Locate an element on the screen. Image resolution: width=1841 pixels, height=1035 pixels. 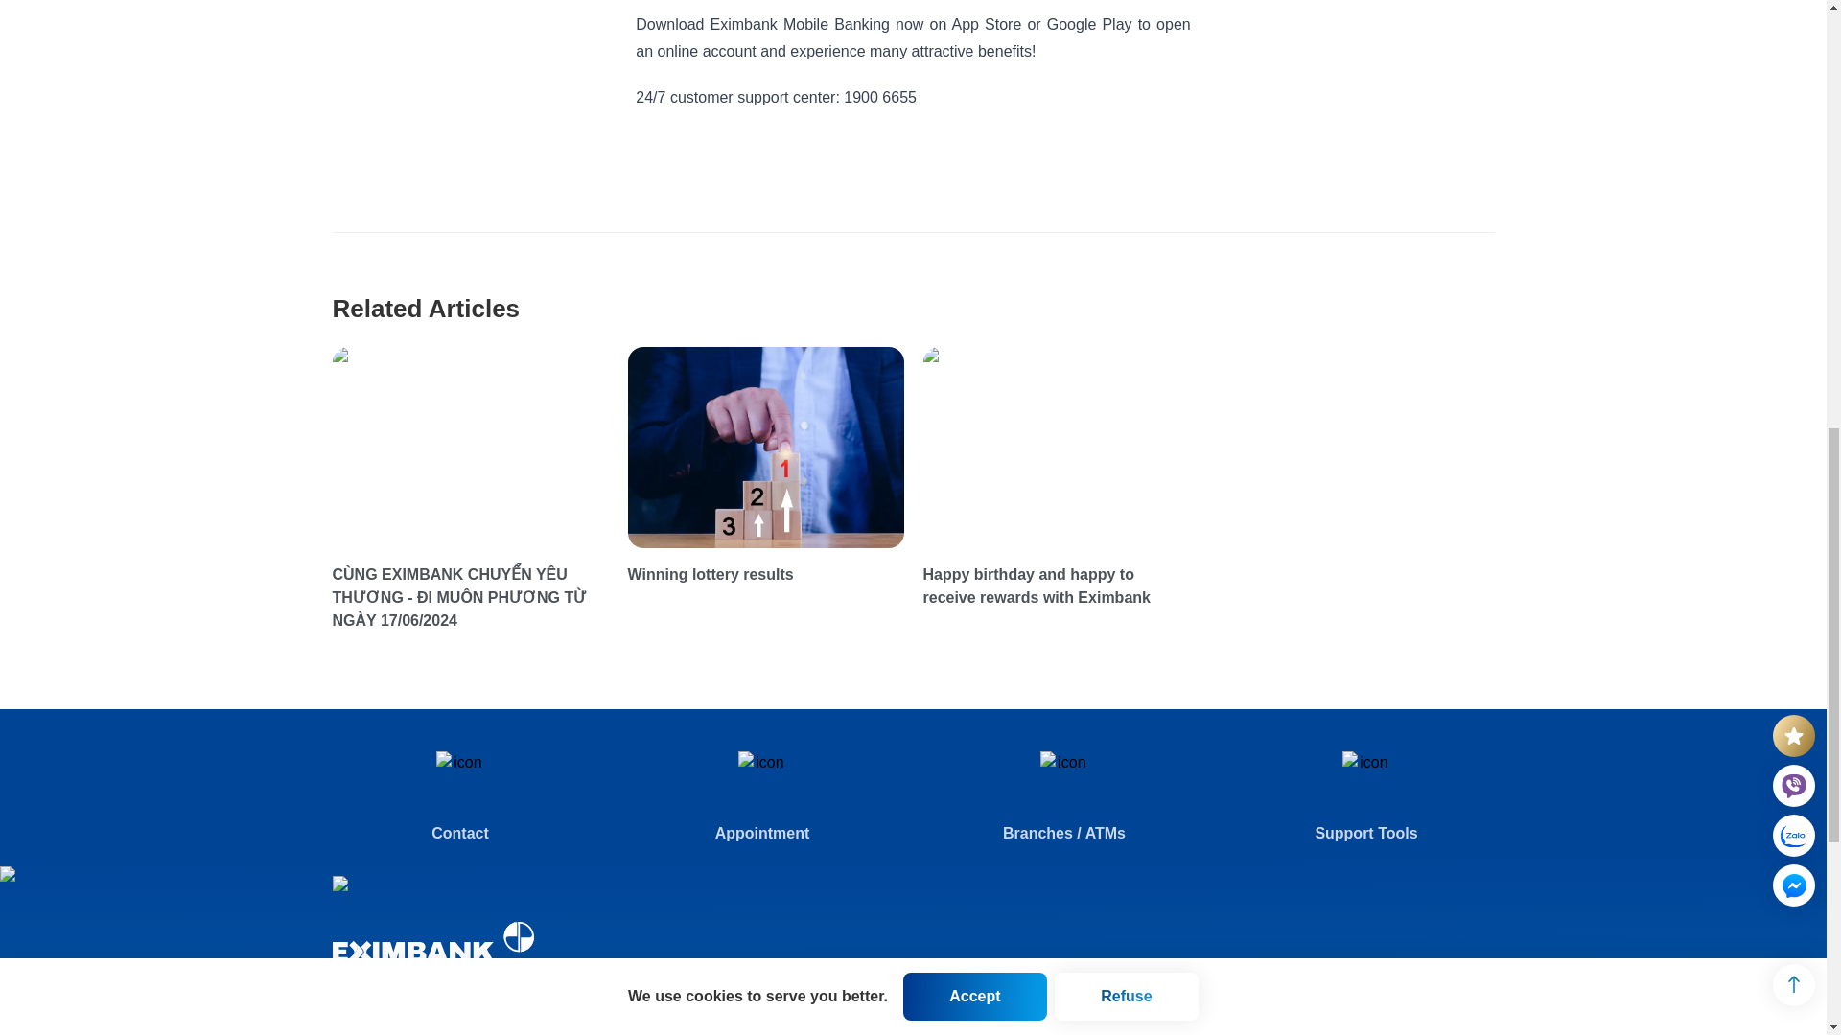
Support Tools is located at coordinates (1367, 798).